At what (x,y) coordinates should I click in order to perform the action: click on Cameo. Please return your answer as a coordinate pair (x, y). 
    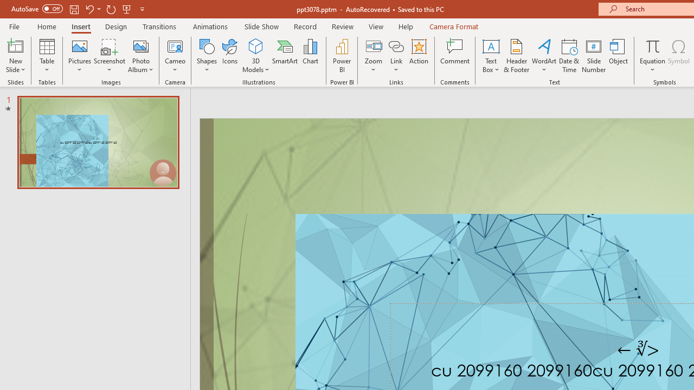
    Looking at the image, I should click on (176, 55).